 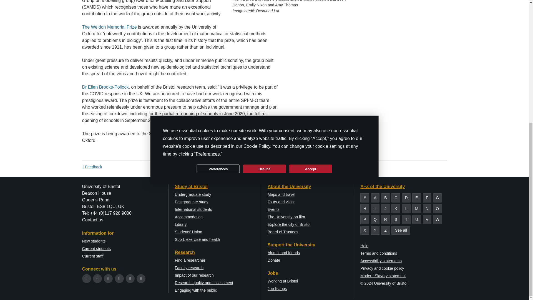 I want to click on Dr Ellen Brooks-Pollock, so click(x=105, y=87).